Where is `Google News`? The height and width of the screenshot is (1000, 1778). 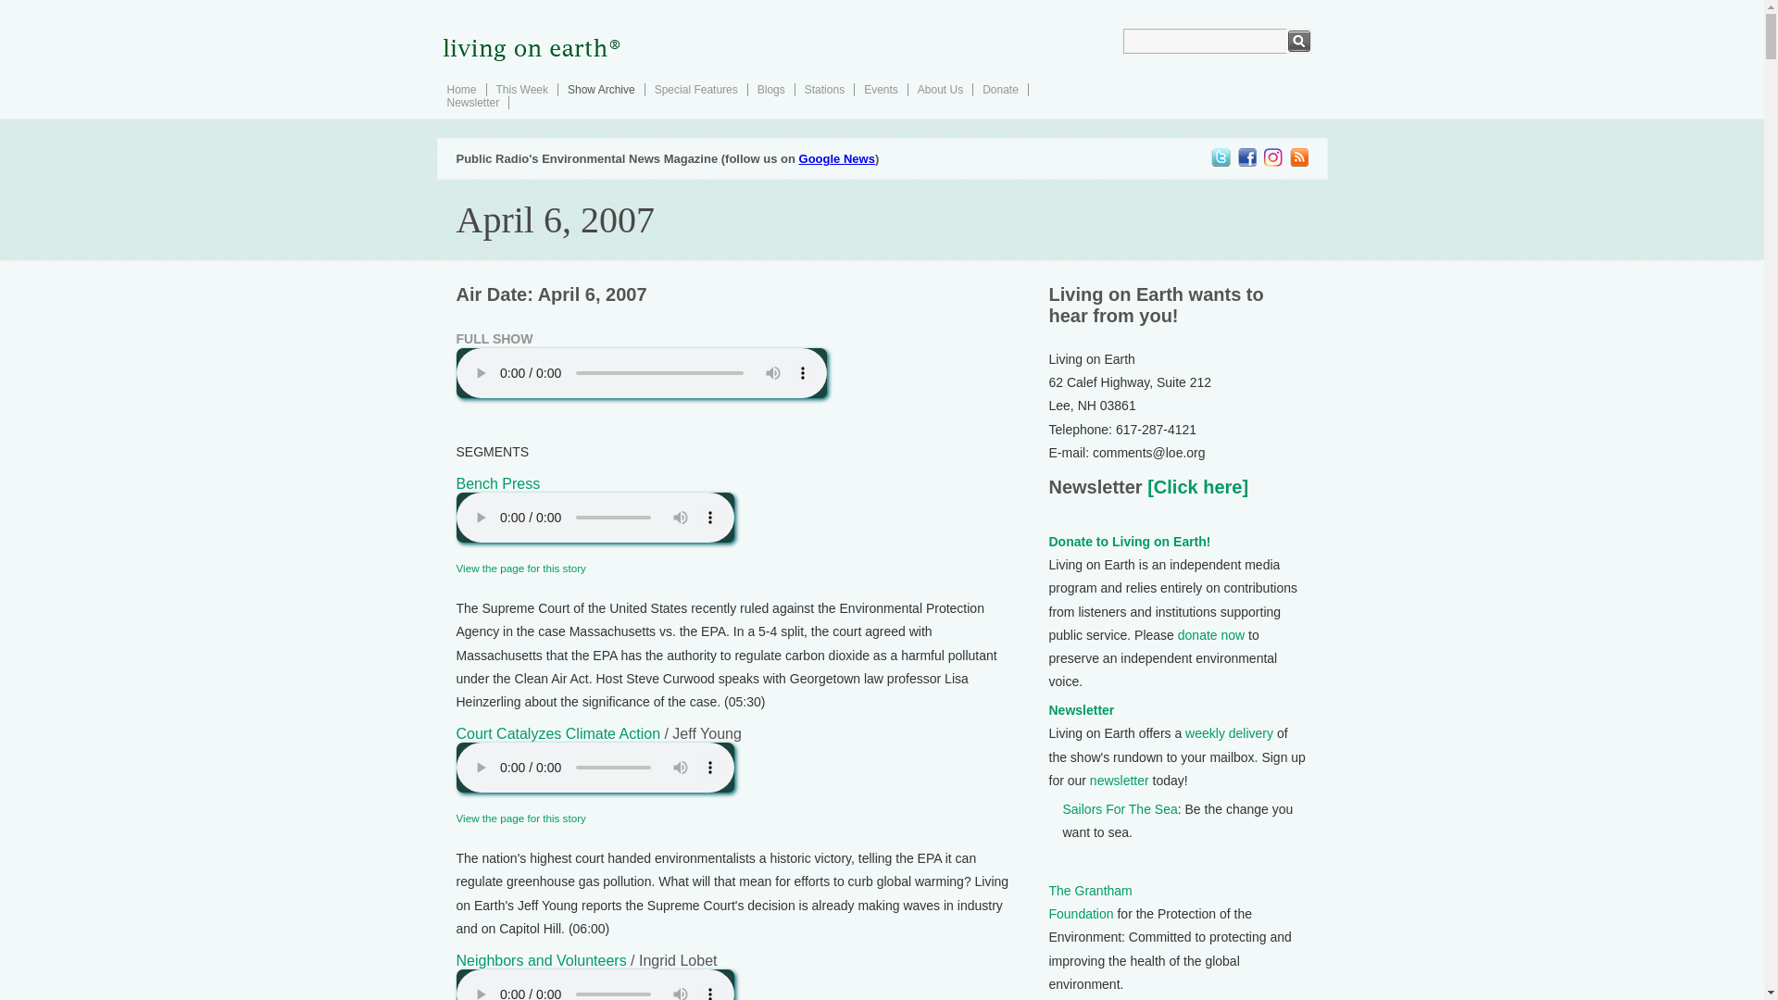 Google News is located at coordinates (836, 159).